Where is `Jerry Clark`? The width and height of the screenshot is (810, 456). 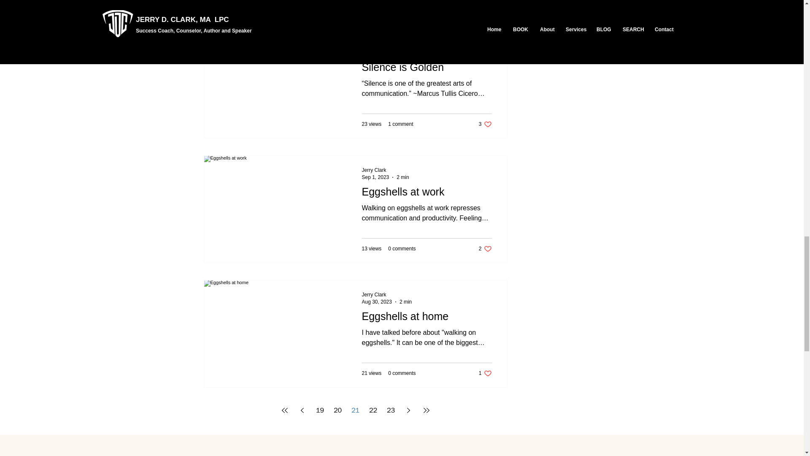
Jerry Clark is located at coordinates (374, 46).